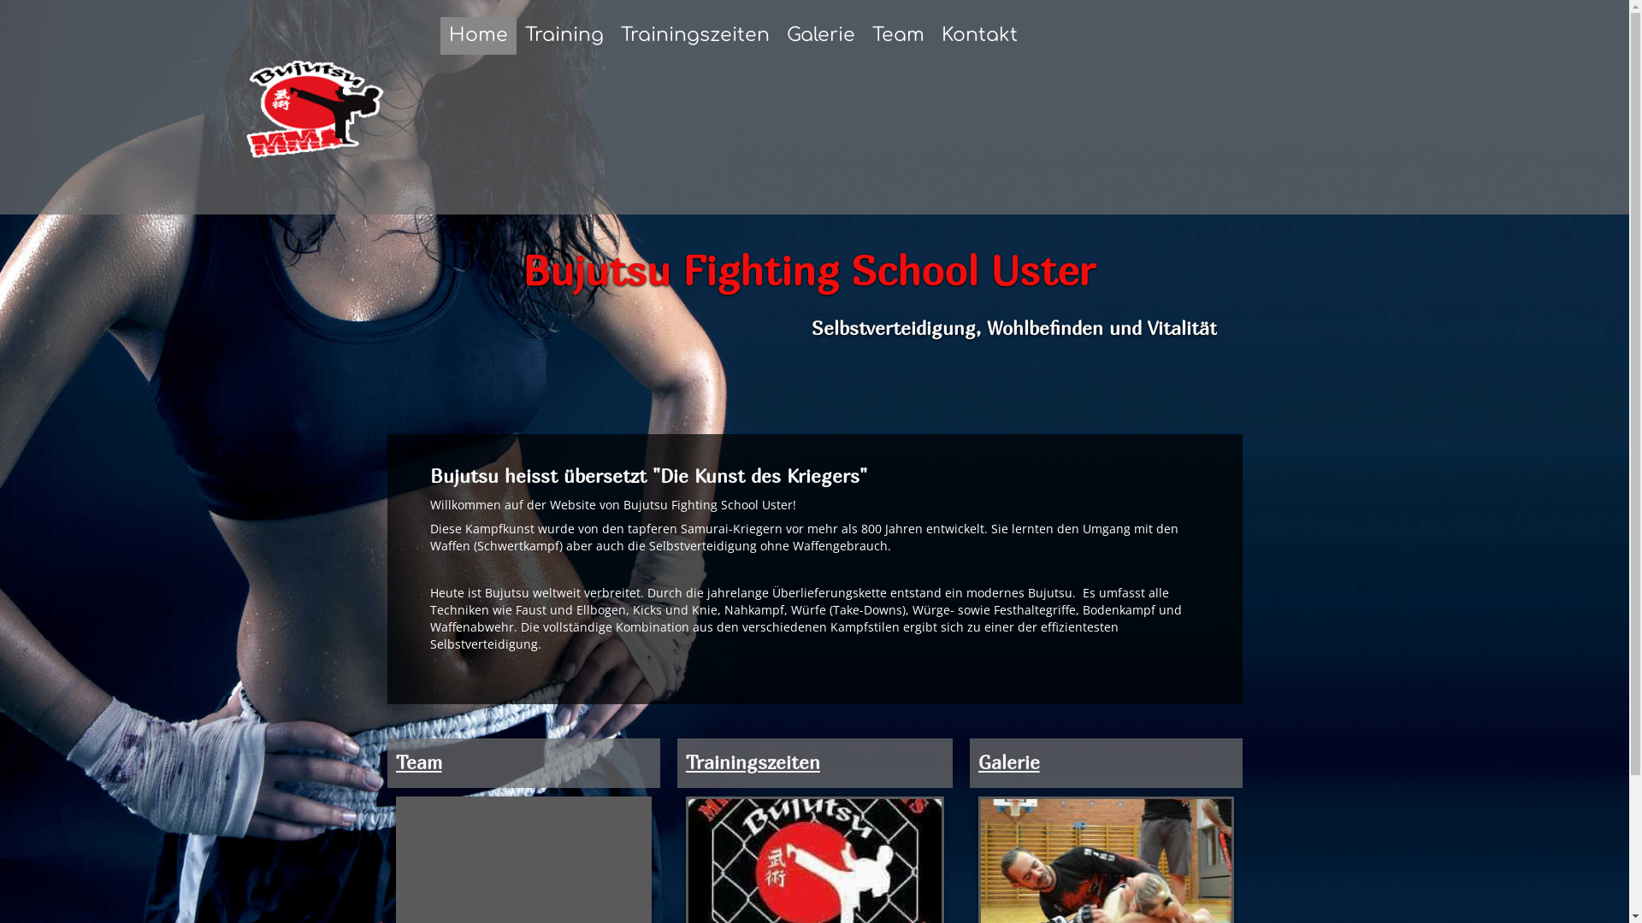  What do you see at coordinates (695, 36) in the screenshot?
I see `Trainingszeiten` at bounding box center [695, 36].